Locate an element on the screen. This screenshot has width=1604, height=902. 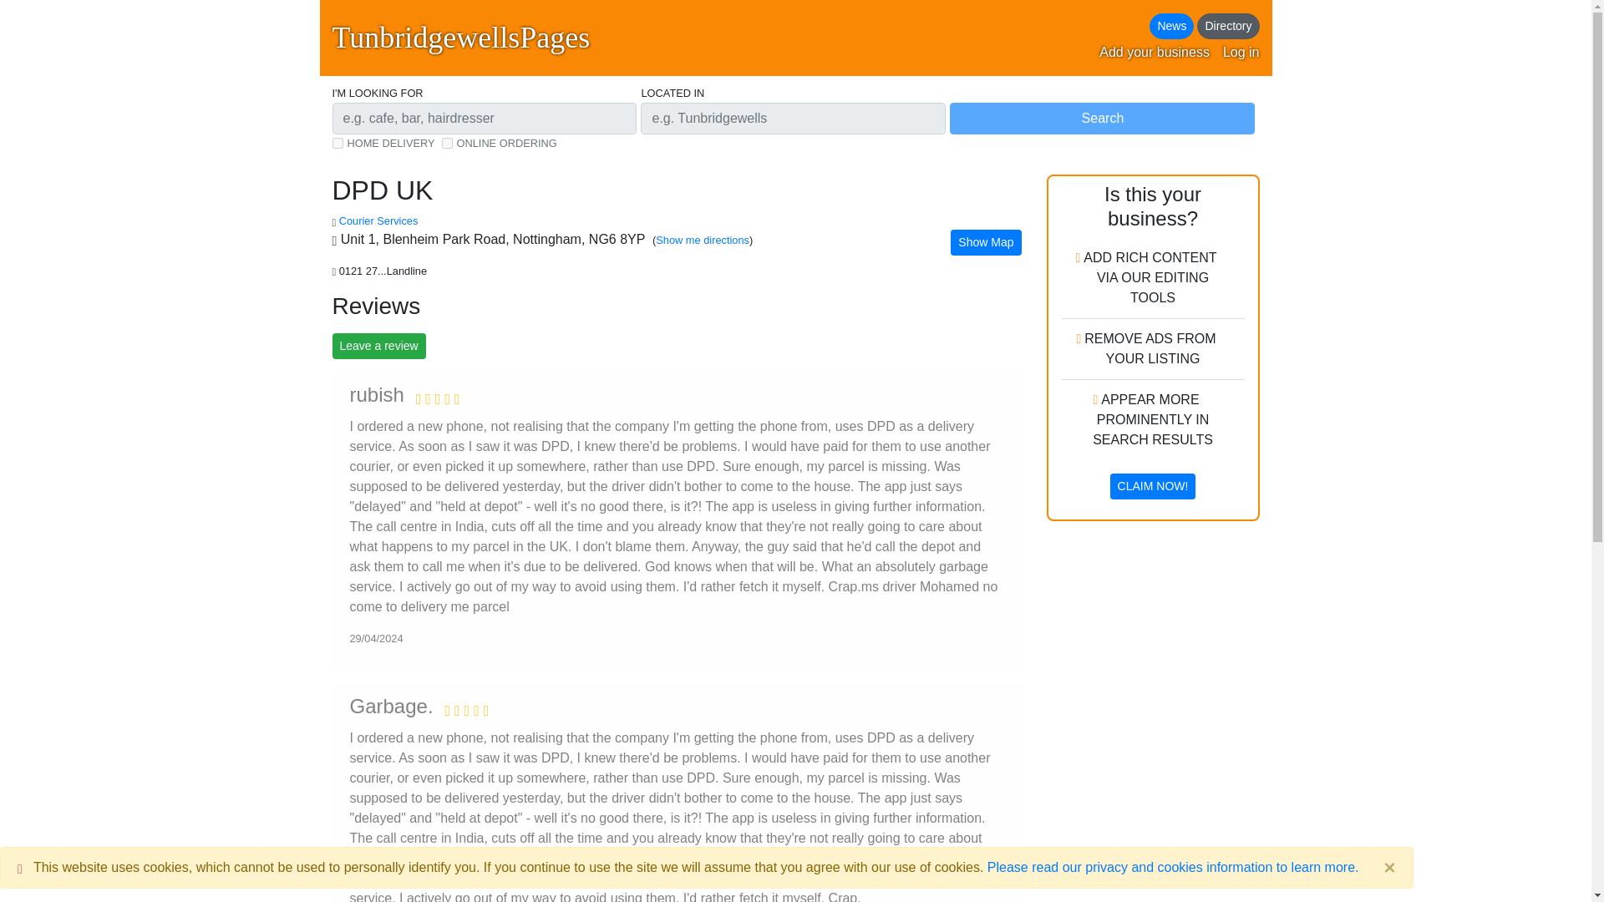
Show Map is located at coordinates (986, 242).